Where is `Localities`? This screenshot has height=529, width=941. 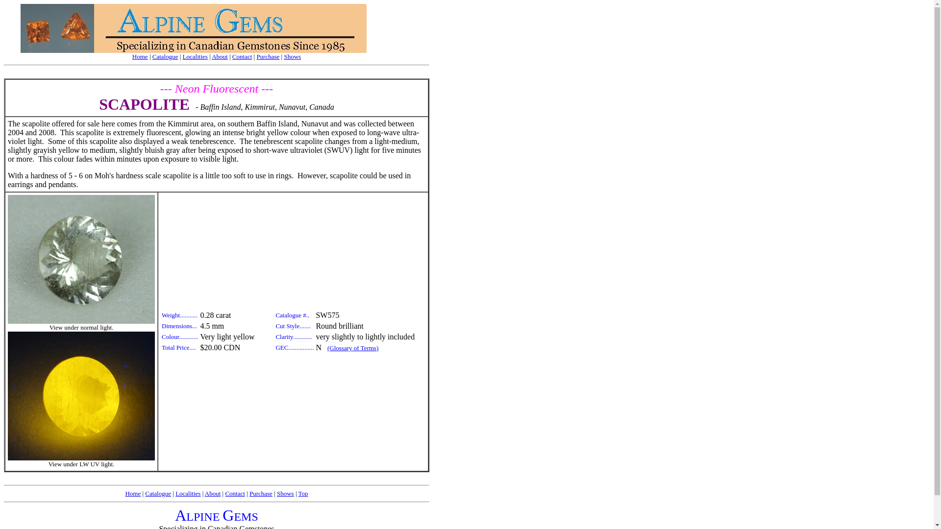
Localities is located at coordinates (188, 494).